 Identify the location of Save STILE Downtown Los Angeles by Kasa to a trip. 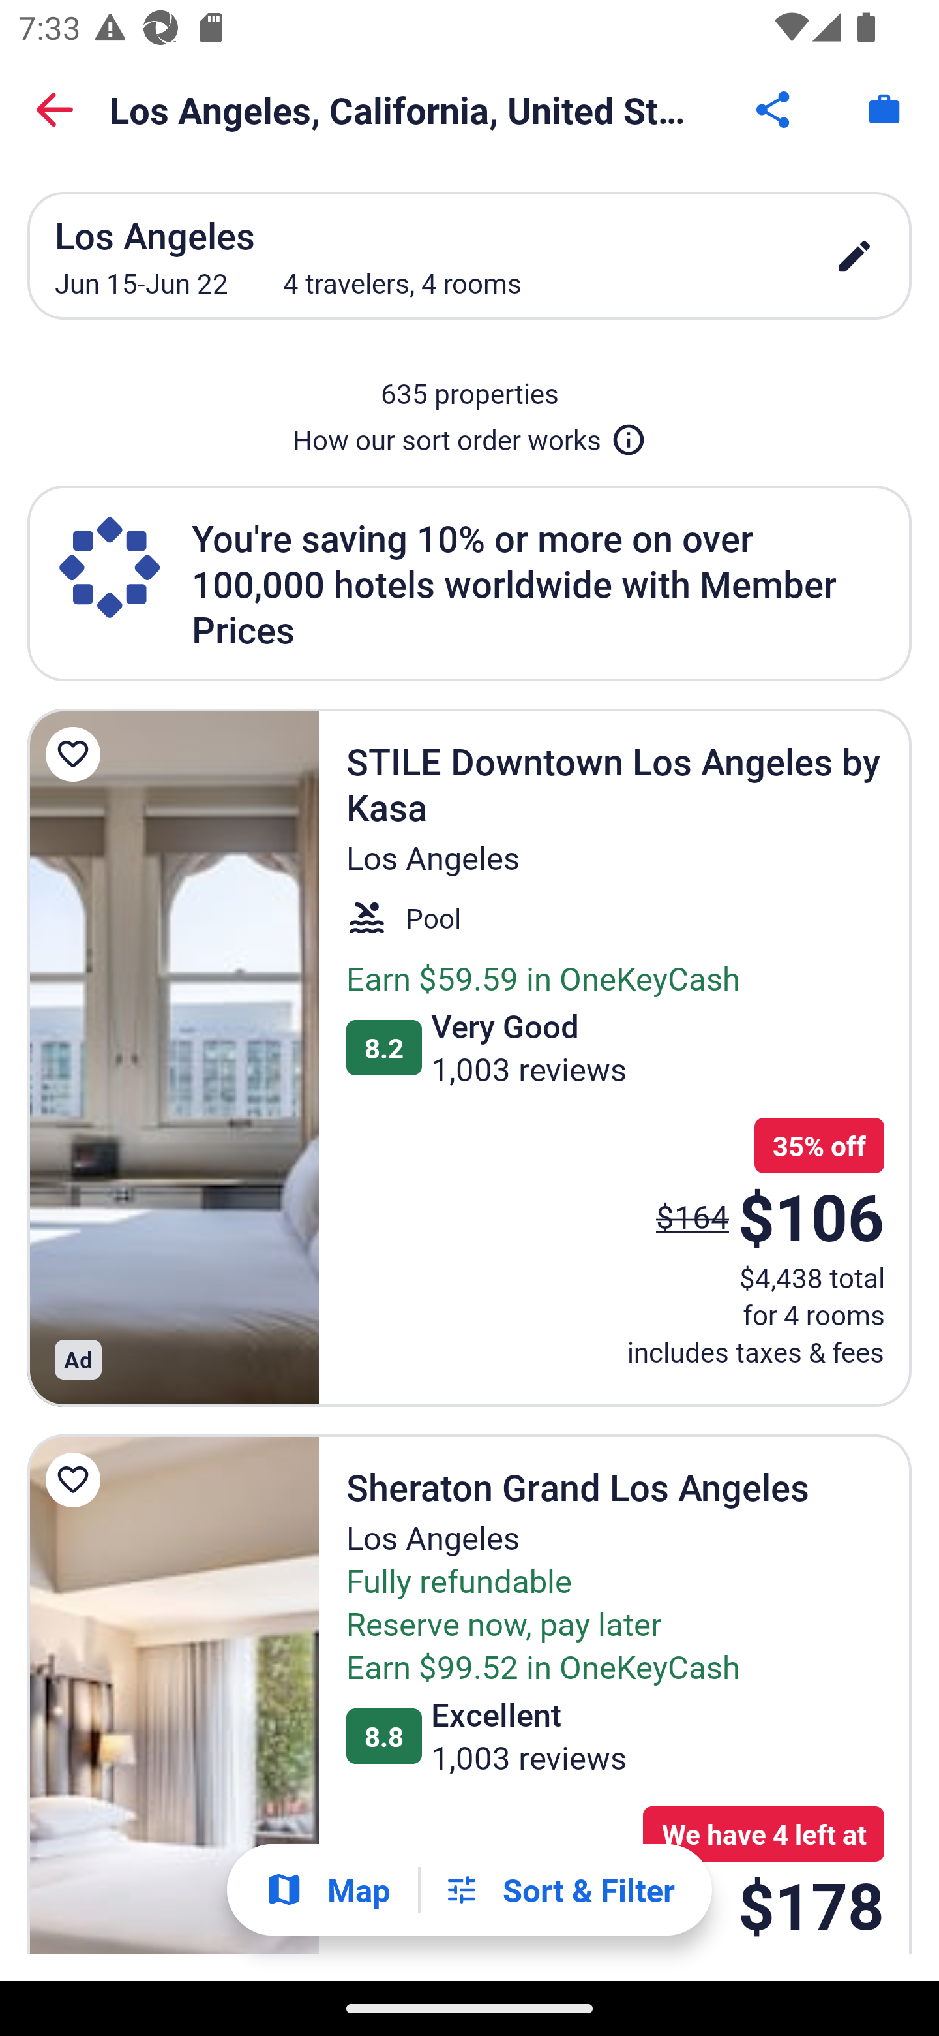
(77, 754).